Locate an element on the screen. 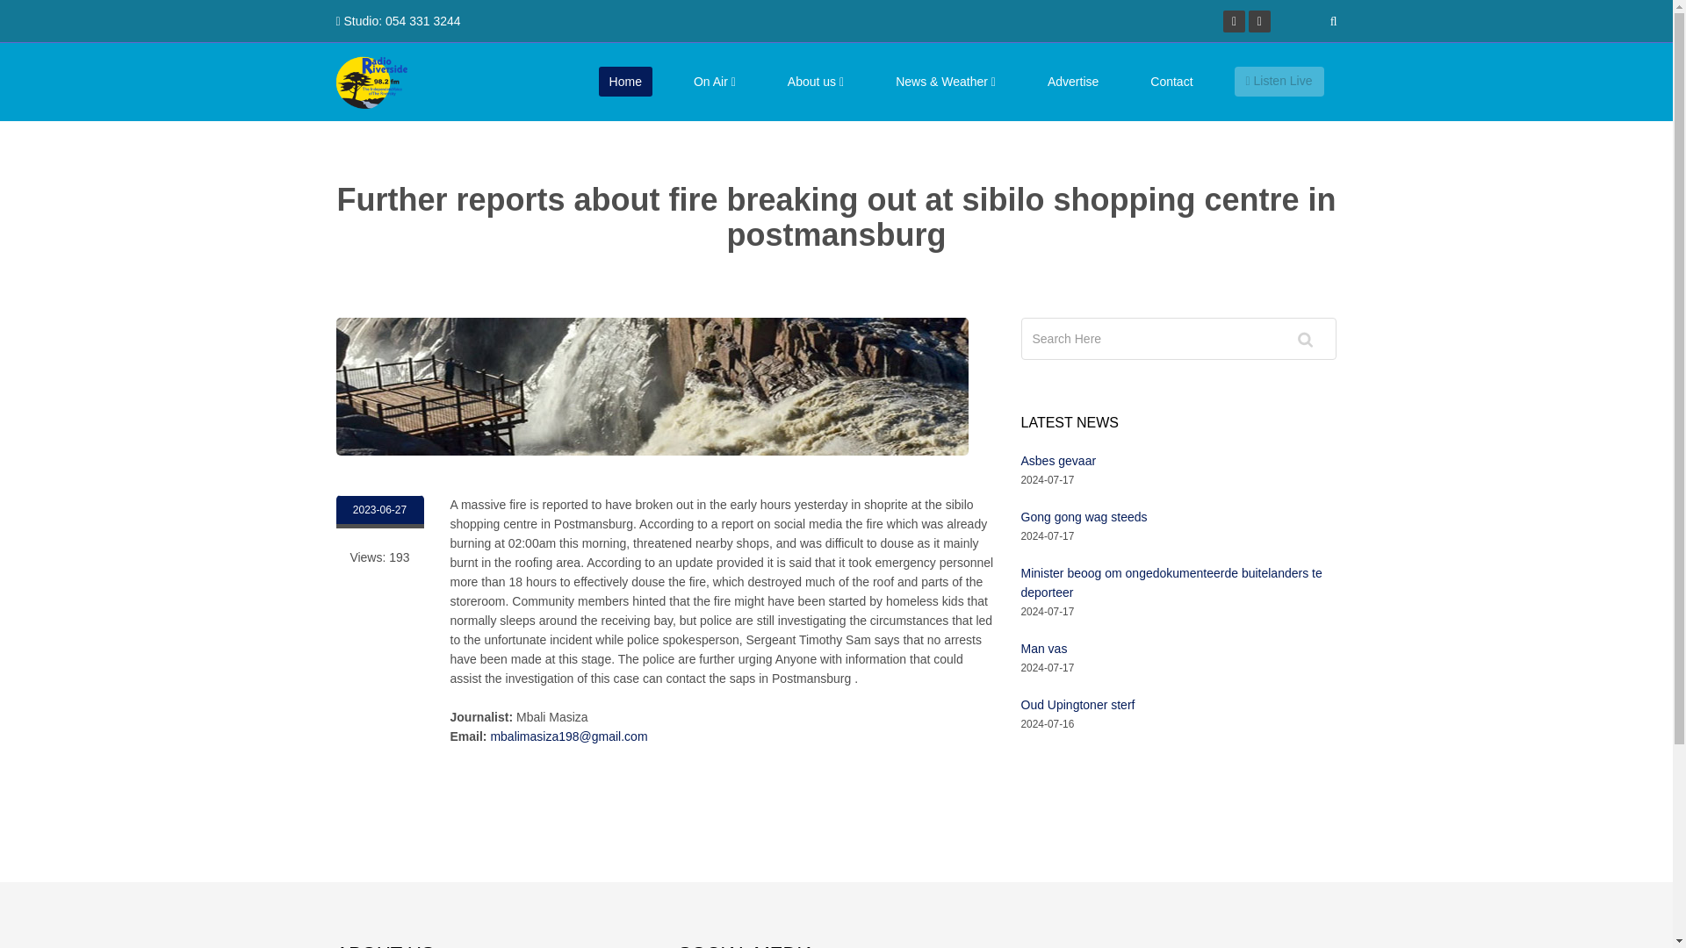  Contact is located at coordinates (1171, 81).